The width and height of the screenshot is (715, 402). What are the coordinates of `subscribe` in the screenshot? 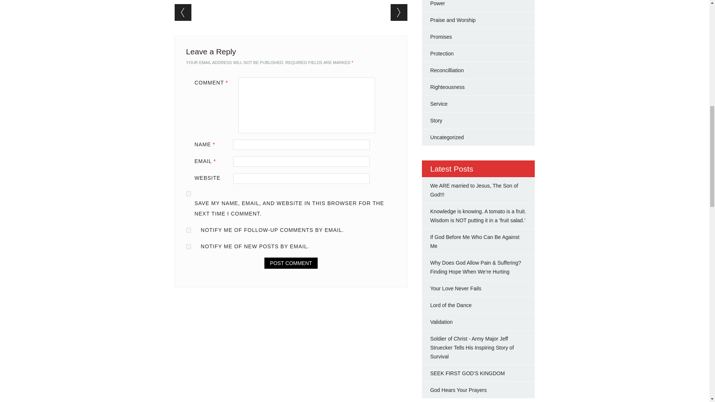 It's located at (188, 230).